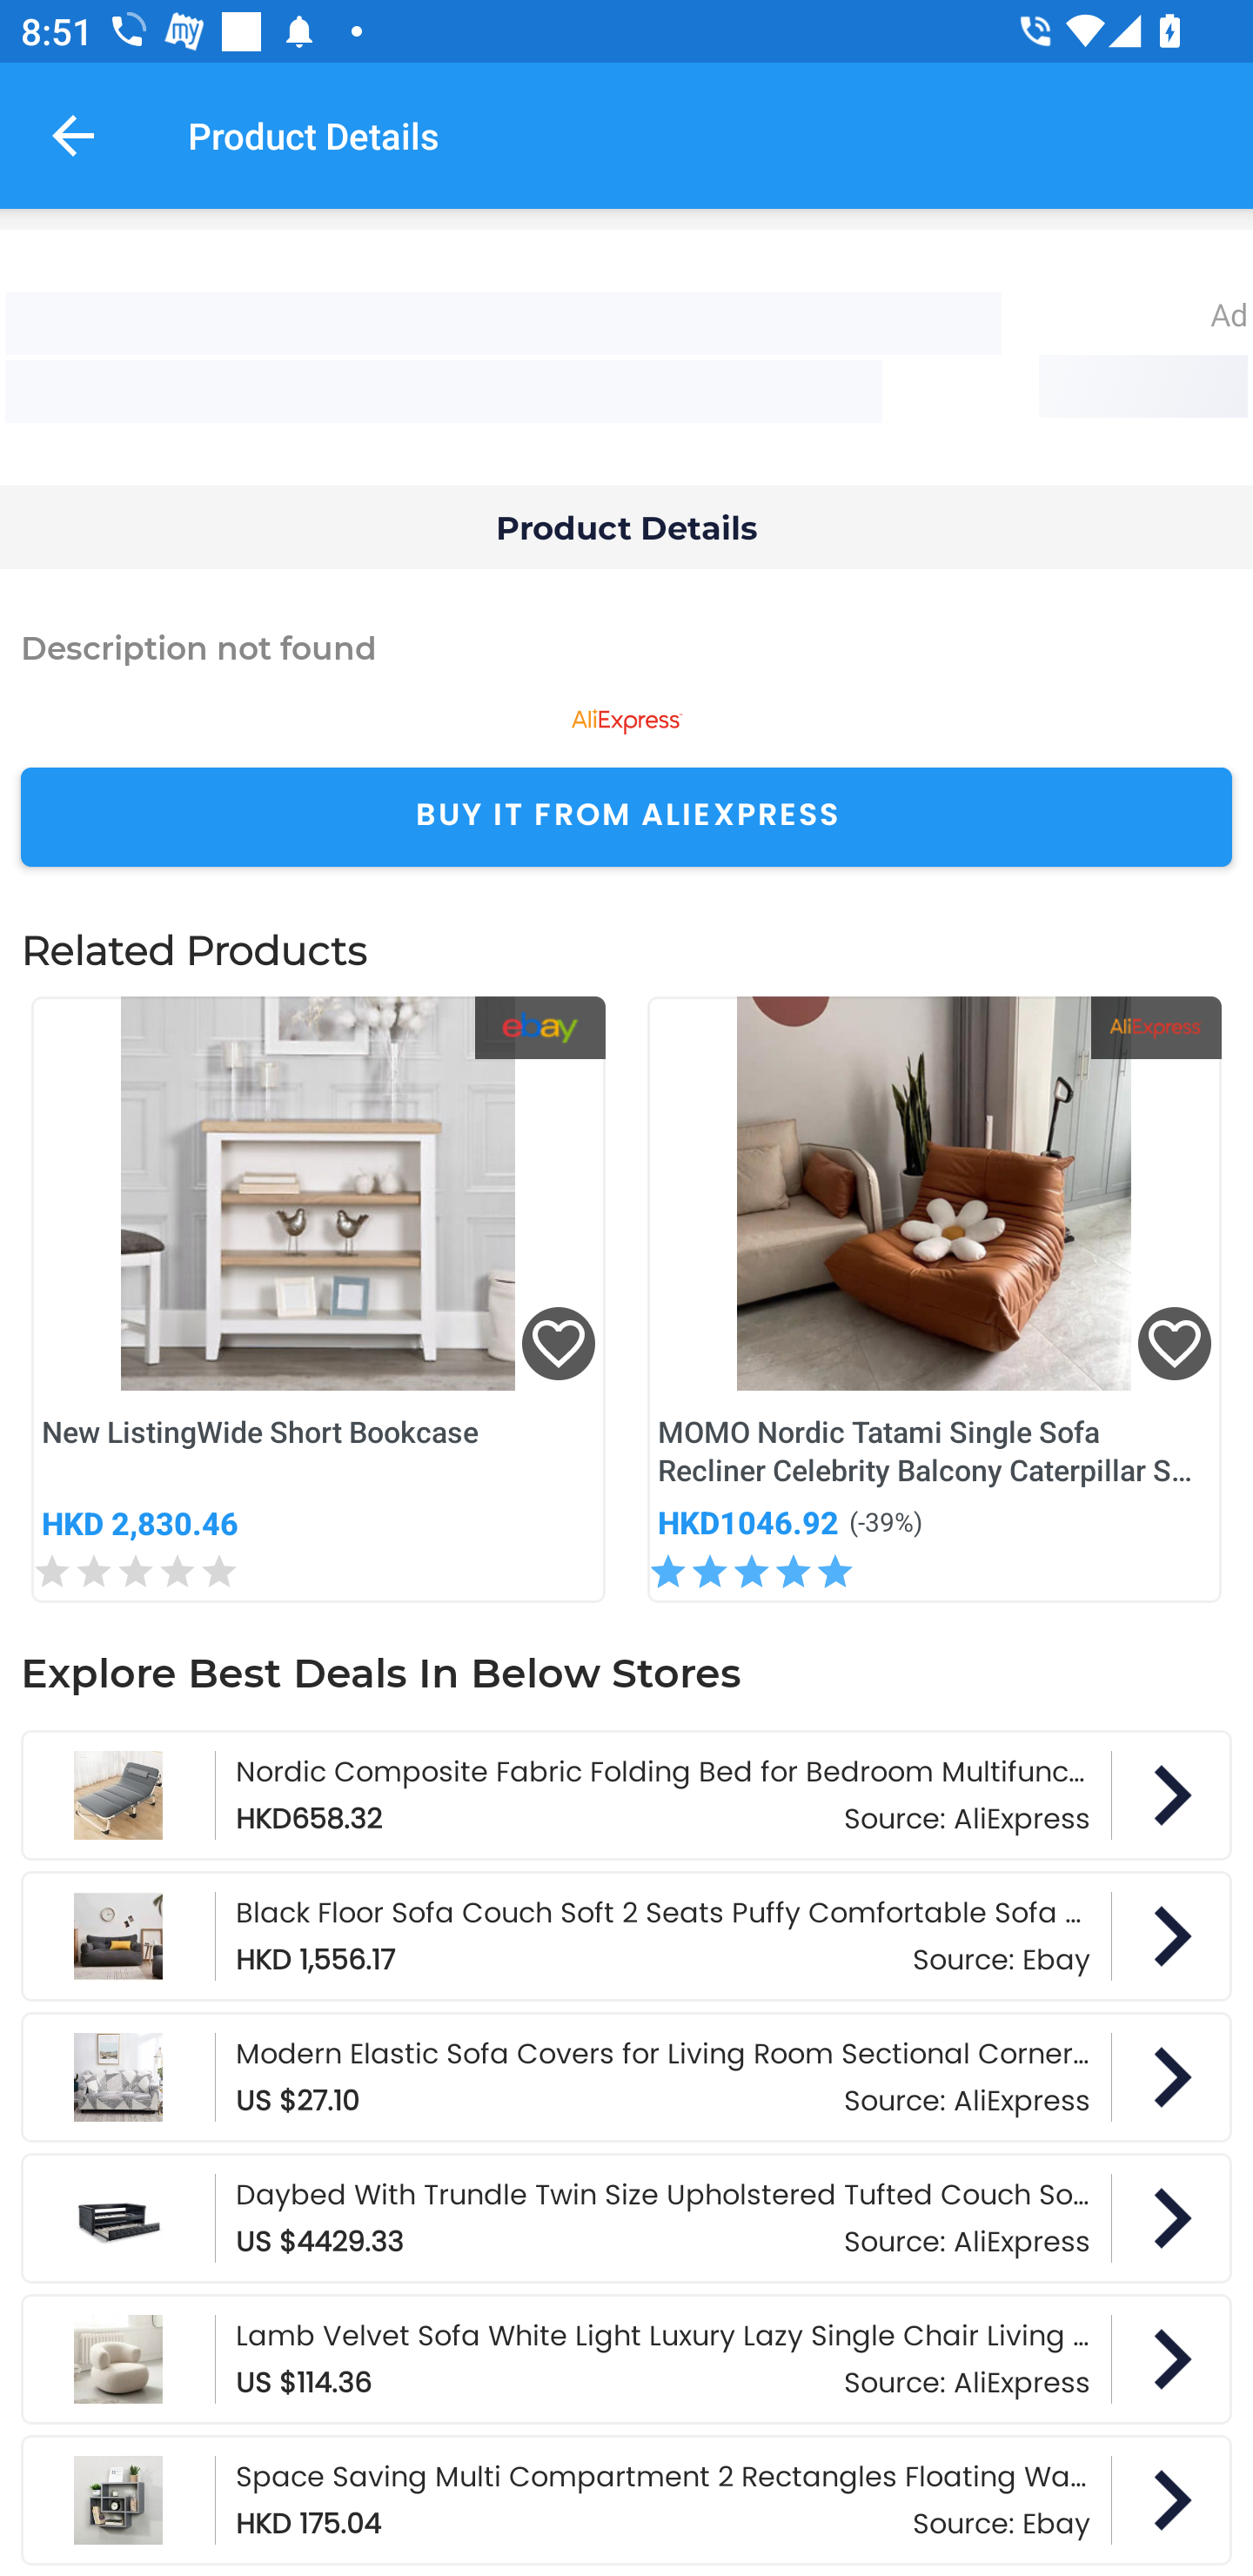  Describe the element at coordinates (318, 1299) in the screenshot. I see `New ListingWide Short Bookcase HKD 2,830.46 0.0` at that location.